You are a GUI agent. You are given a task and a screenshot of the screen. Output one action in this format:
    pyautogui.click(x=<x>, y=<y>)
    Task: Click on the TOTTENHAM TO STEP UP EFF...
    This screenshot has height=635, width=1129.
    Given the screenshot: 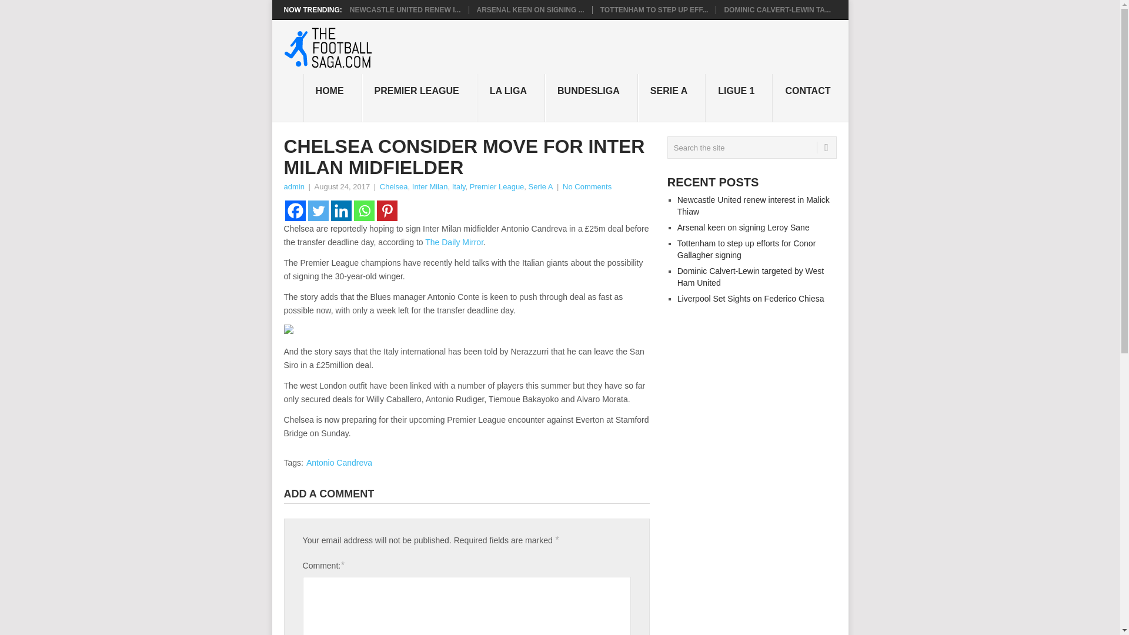 What is the action you would take?
    pyautogui.click(x=654, y=9)
    